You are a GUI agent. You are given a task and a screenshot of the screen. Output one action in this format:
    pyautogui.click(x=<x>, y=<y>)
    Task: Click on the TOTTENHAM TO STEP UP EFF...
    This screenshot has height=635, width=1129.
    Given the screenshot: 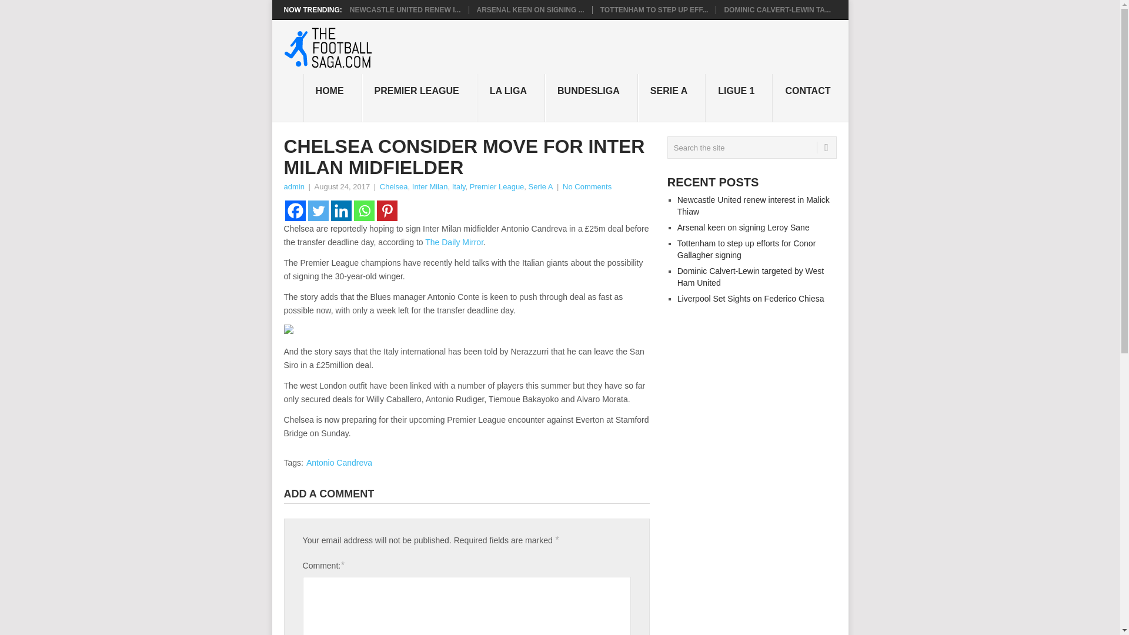 What is the action you would take?
    pyautogui.click(x=654, y=9)
    